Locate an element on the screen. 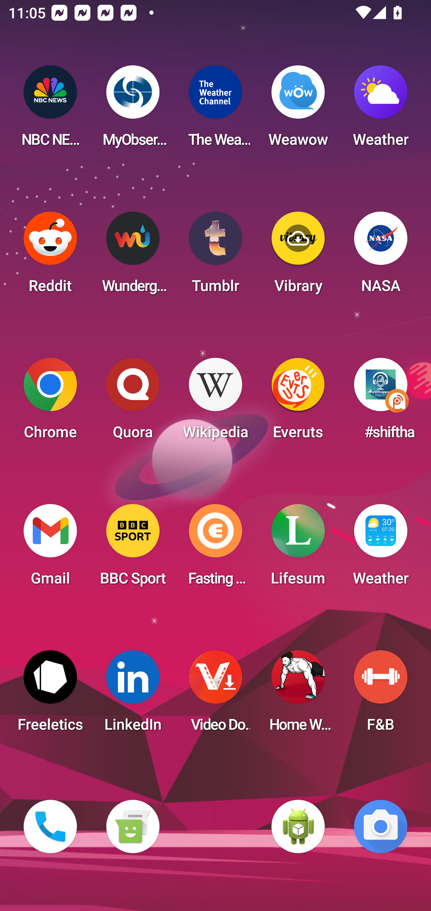 The width and height of the screenshot is (431, 911). Chrome is located at coordinates (50, 402).